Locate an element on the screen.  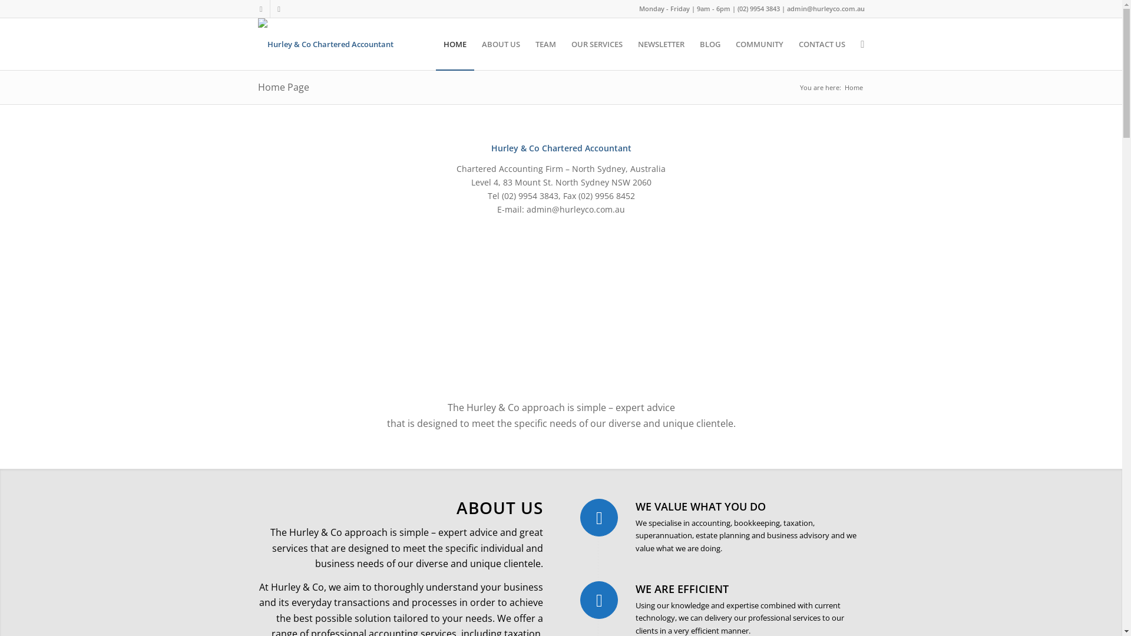
Facebook is located at coordinates (260, 9).